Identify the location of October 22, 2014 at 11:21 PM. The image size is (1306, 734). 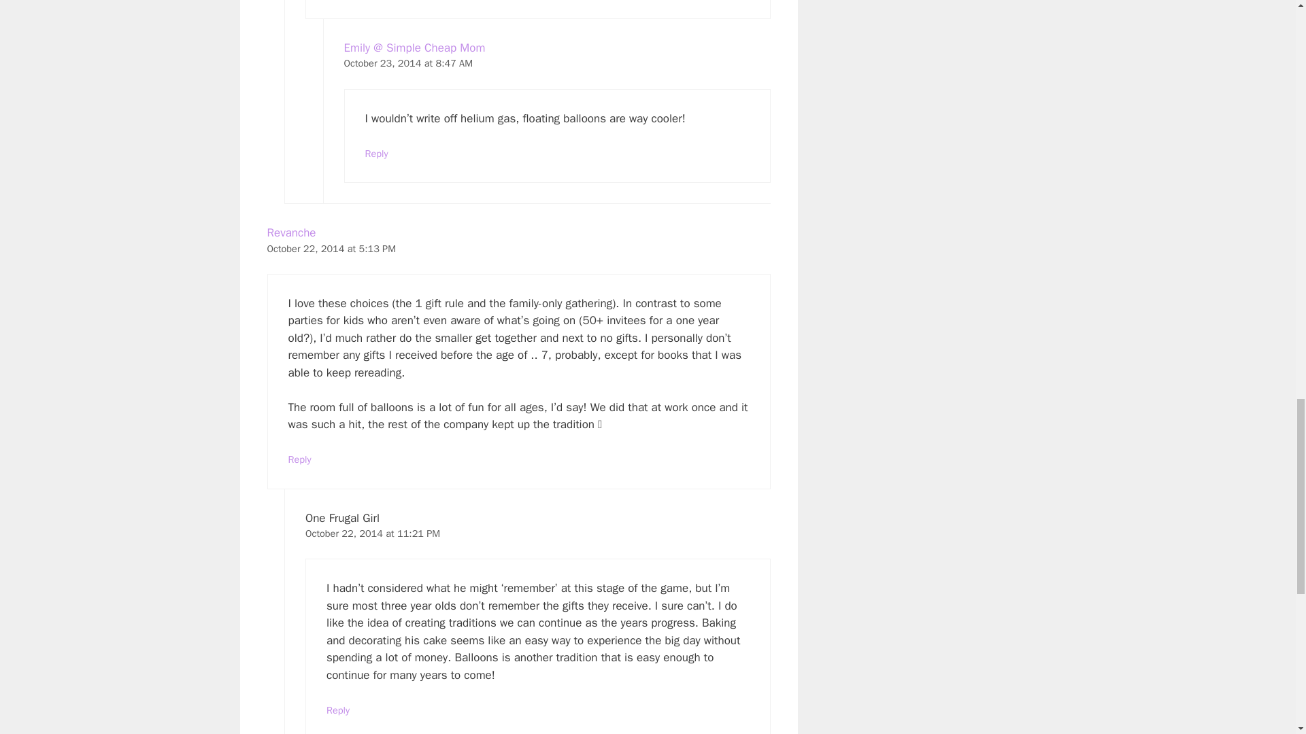
(373, 533).